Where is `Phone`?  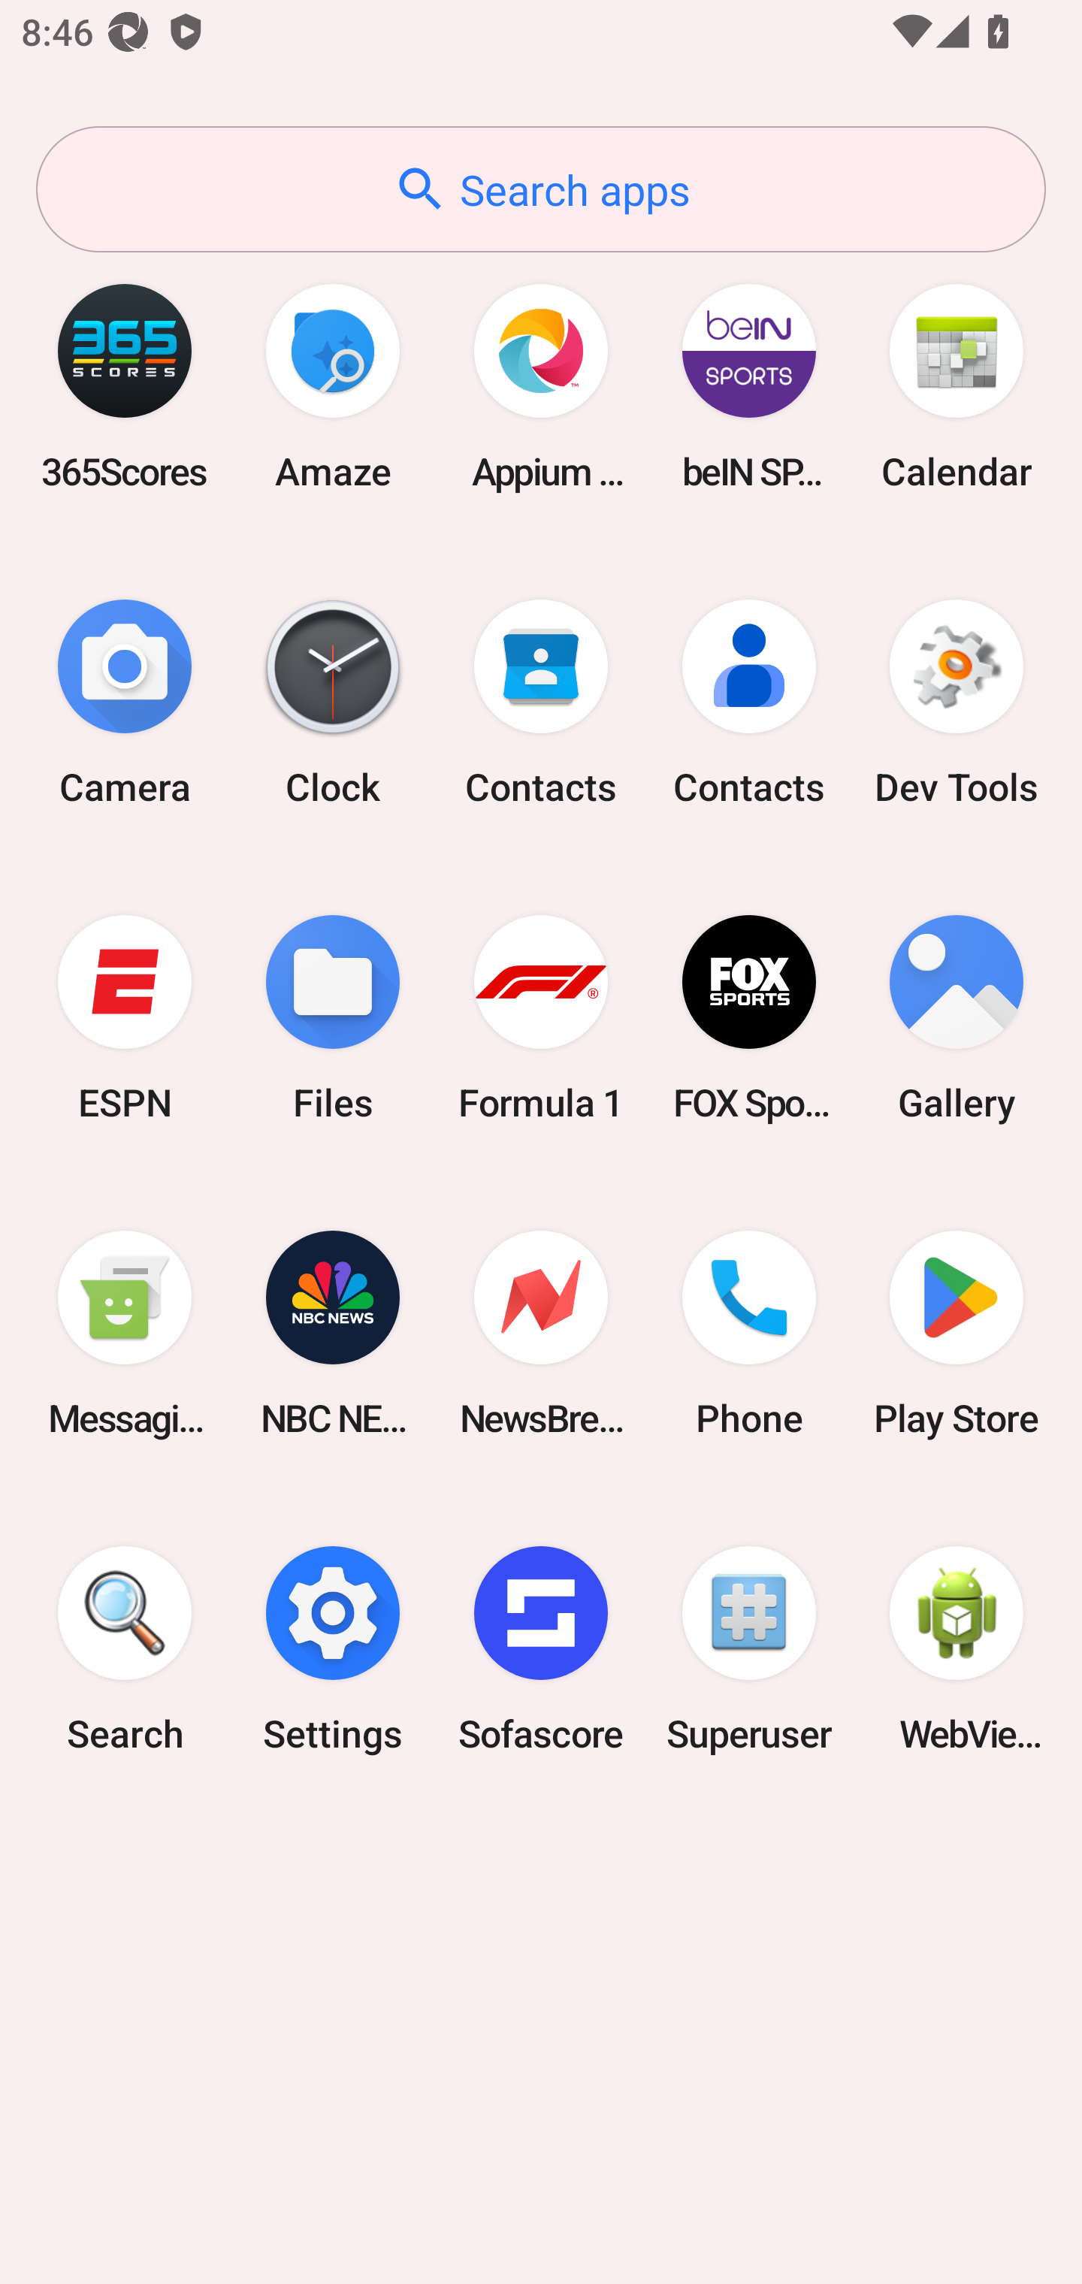
Phone is located at coordinates (748, 1334).